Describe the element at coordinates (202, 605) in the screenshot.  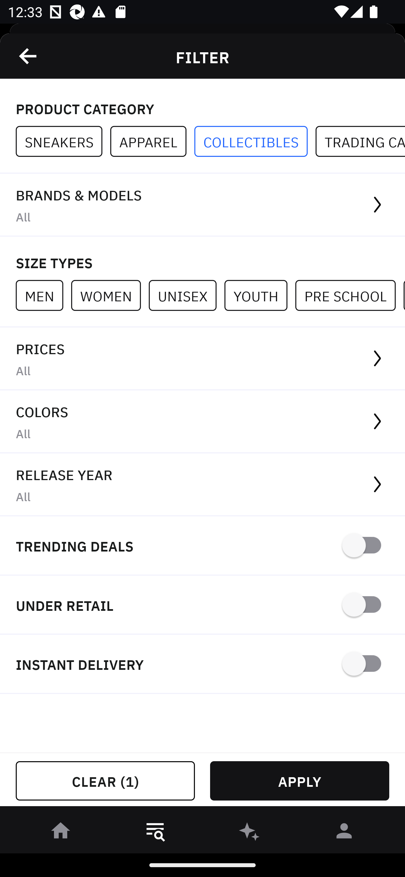
I see `UNDER RETAIL` at that location.